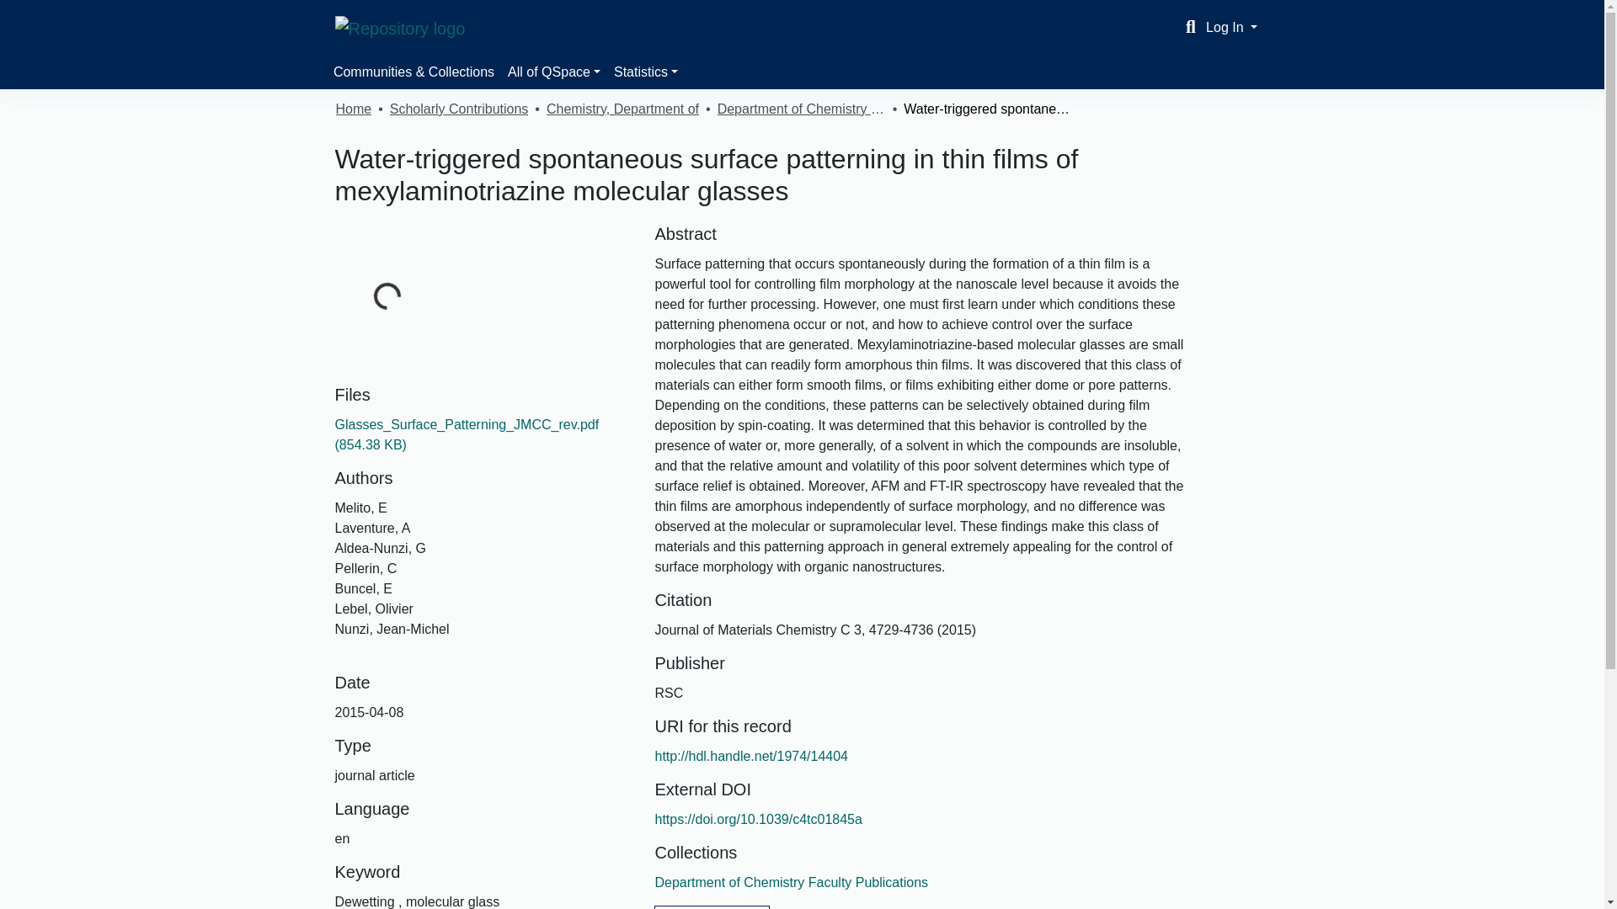  What do you see at coordinates (622, 109) in the screenshot?
I see `Chemistry, Department of` at bounding box center [622, 109].